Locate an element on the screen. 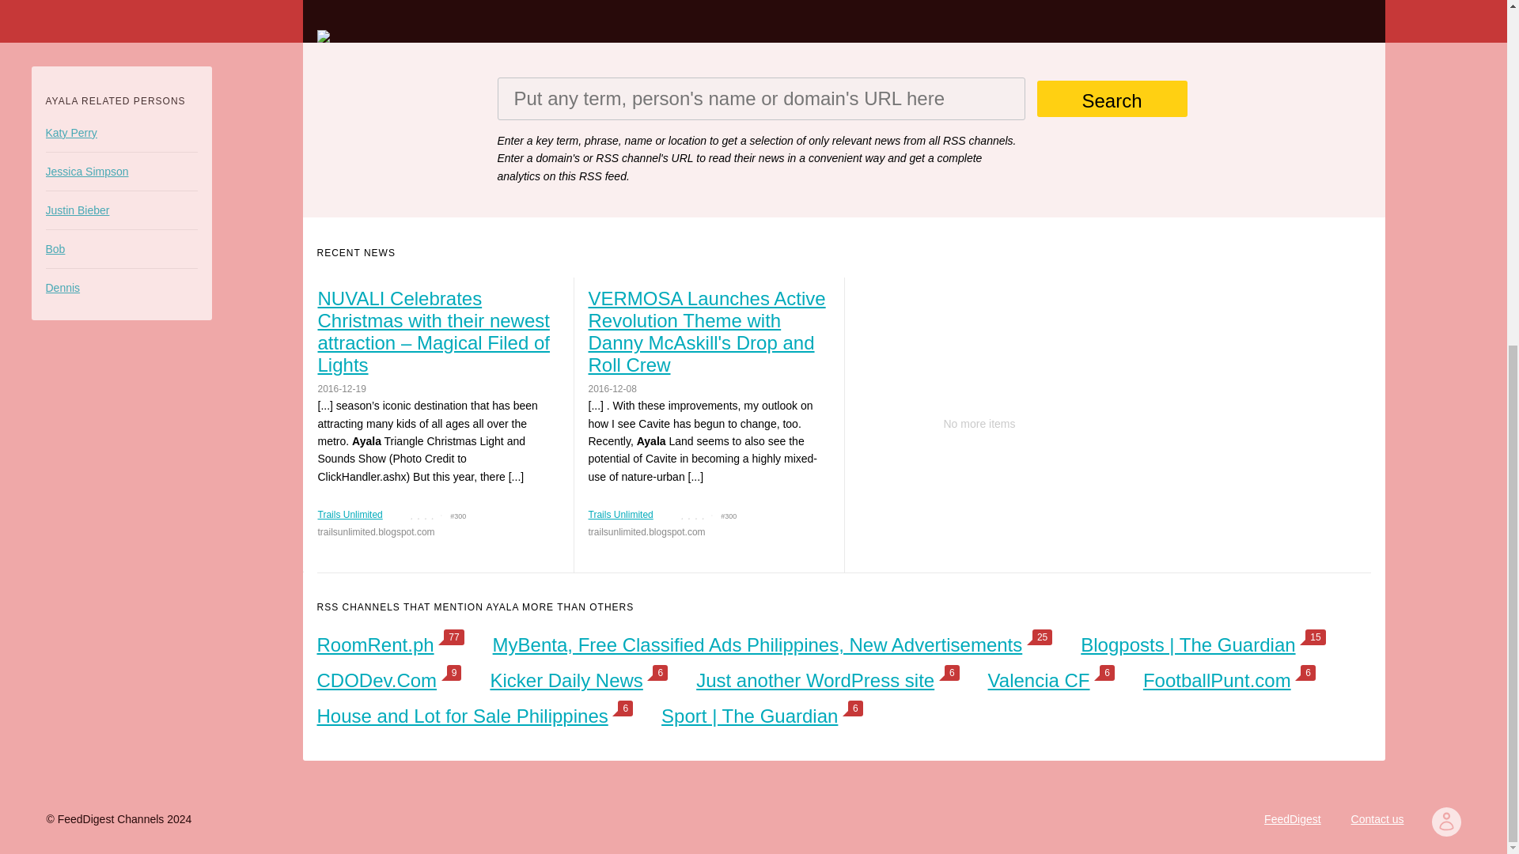  Trails Unlimited is located at coordinates (620, 514).